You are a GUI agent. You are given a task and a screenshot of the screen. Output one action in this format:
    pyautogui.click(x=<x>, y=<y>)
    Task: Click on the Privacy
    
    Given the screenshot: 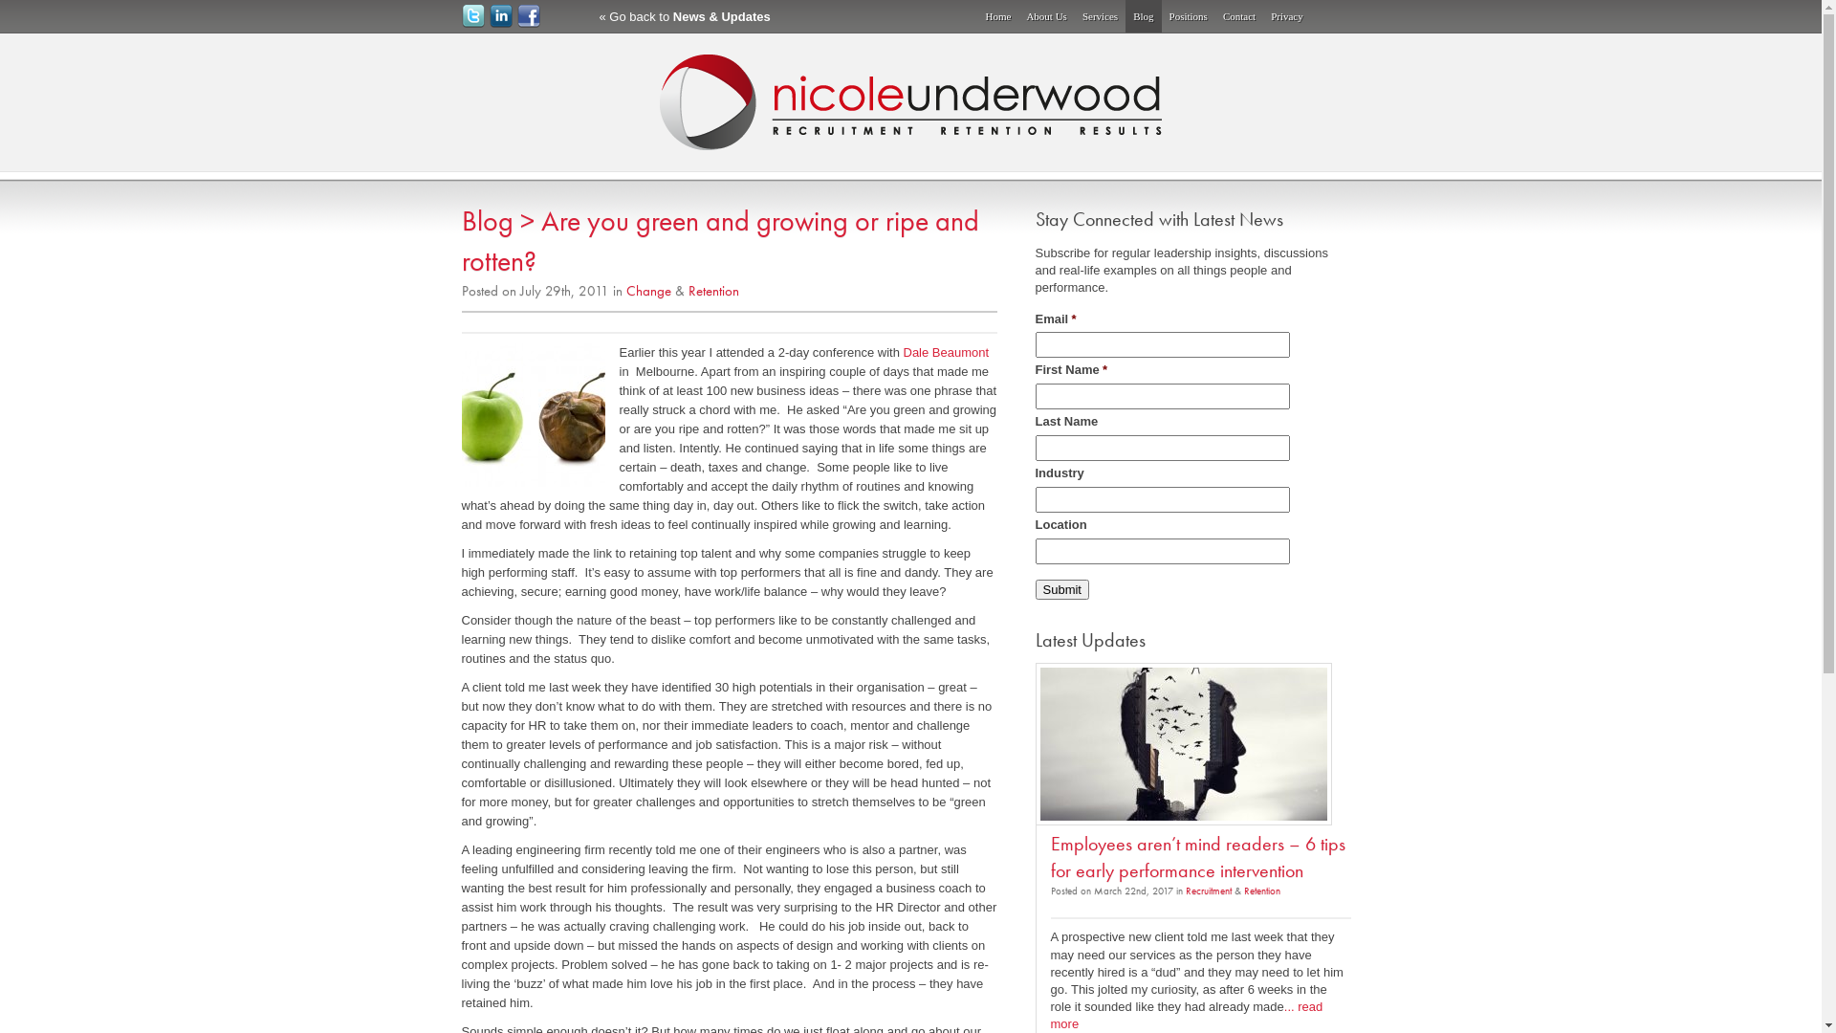 What is the action you would take?
    pyautogui.click(x=1287, y=16)
    